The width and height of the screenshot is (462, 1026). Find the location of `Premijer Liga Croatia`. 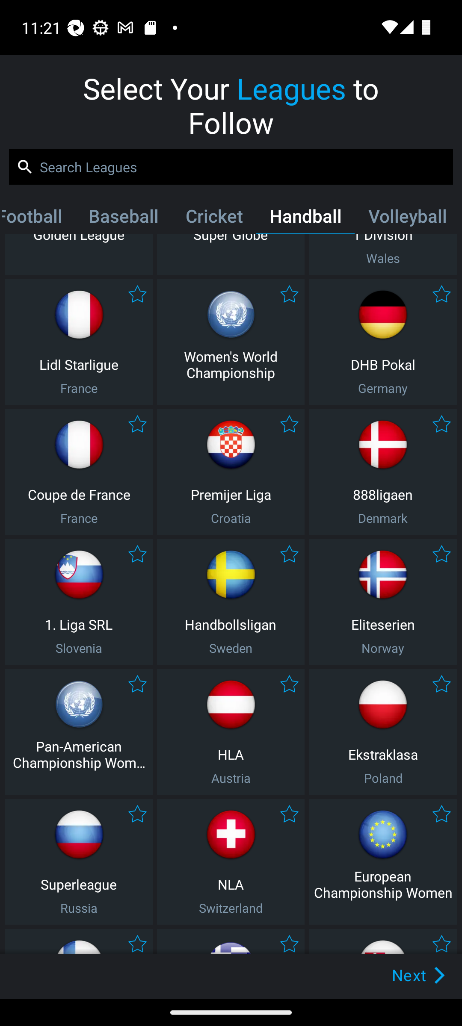

Premijer Liga Croatia is located at coordinates (231, 472).